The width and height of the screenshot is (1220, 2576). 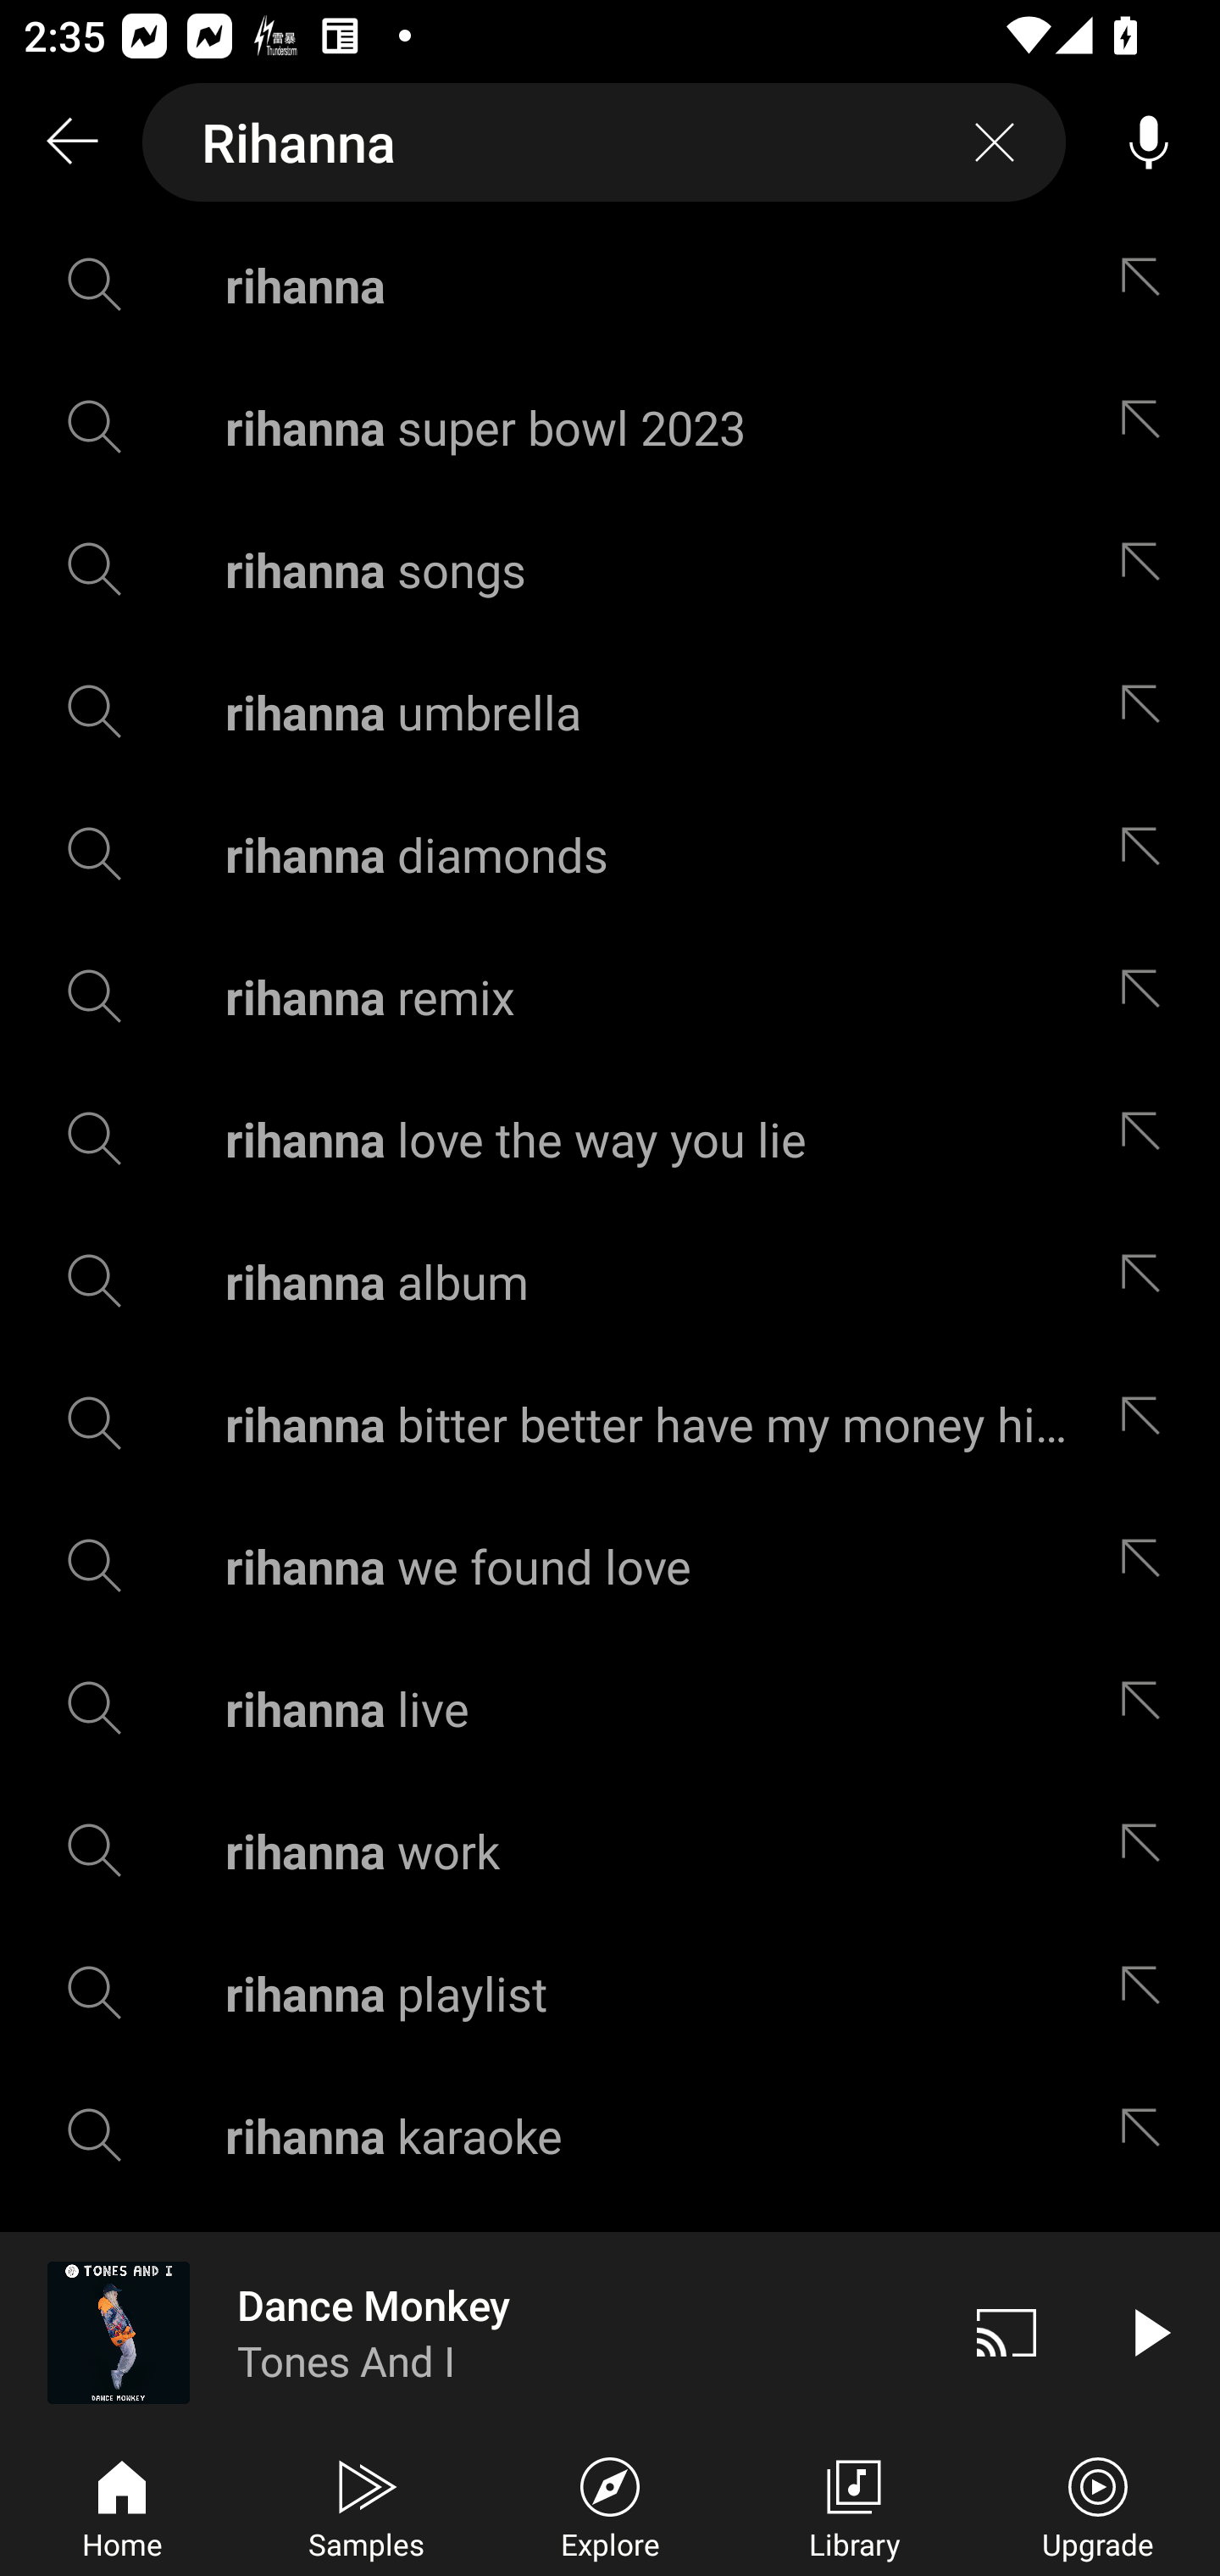 I want to click on Edit suggestion rihanna karaoke, so click(x=1148, y=2135).